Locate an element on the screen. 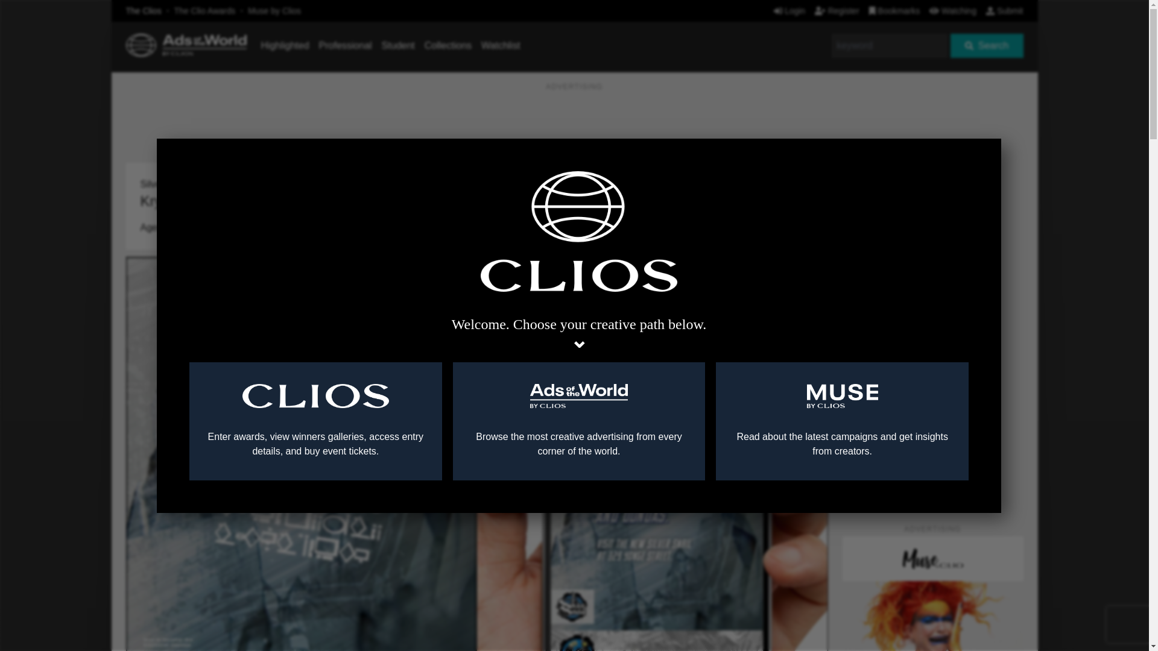 This screenshot has width=1158, height=651. Search is located at coordinates (987, 46).